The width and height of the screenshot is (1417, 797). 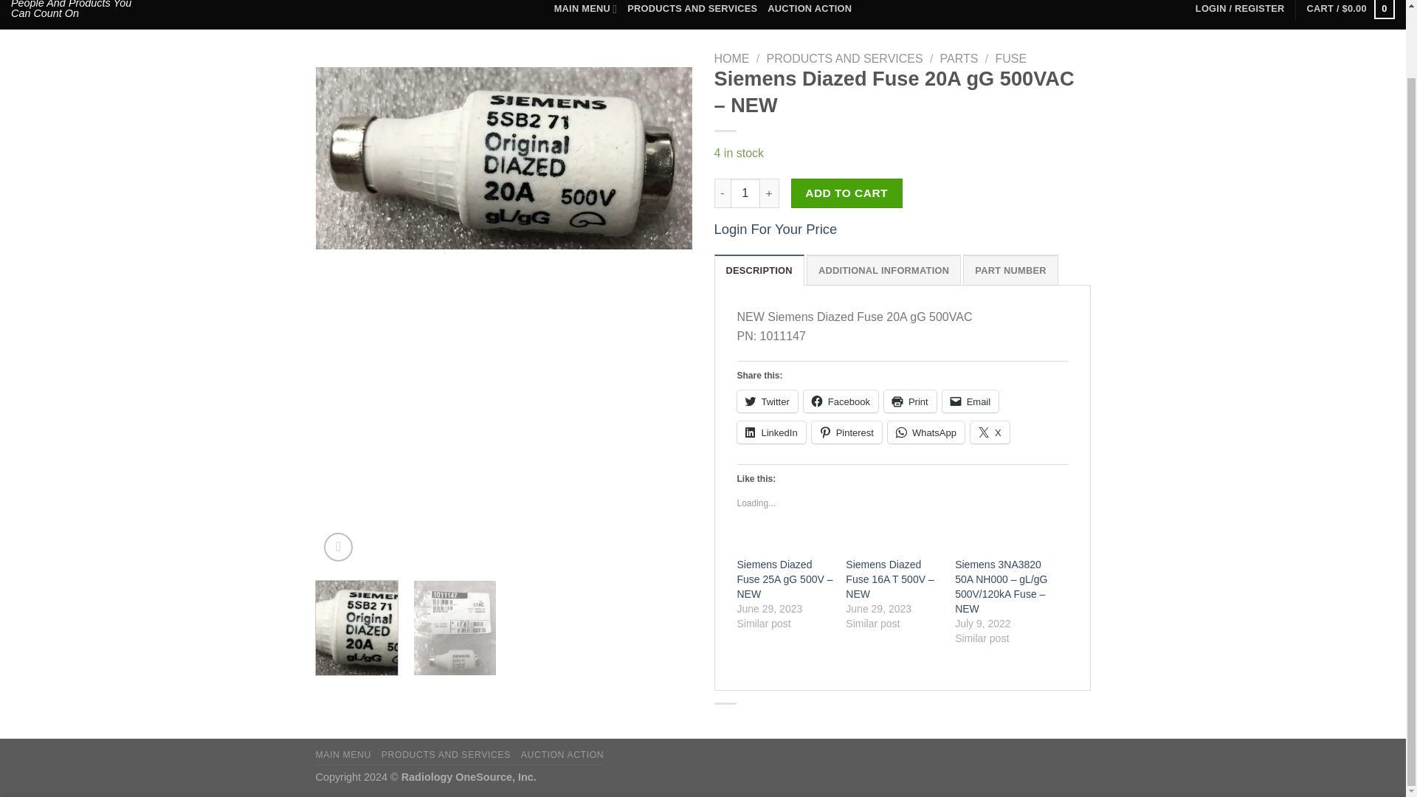 I want to click on MAIN MENU, so click(x=586, y=12).